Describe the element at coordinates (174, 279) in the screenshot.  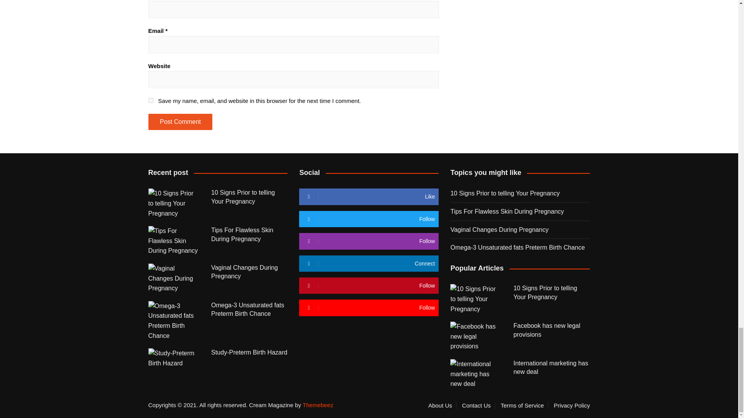
I see `Vaginal Changes During Pregnancy` at that location.